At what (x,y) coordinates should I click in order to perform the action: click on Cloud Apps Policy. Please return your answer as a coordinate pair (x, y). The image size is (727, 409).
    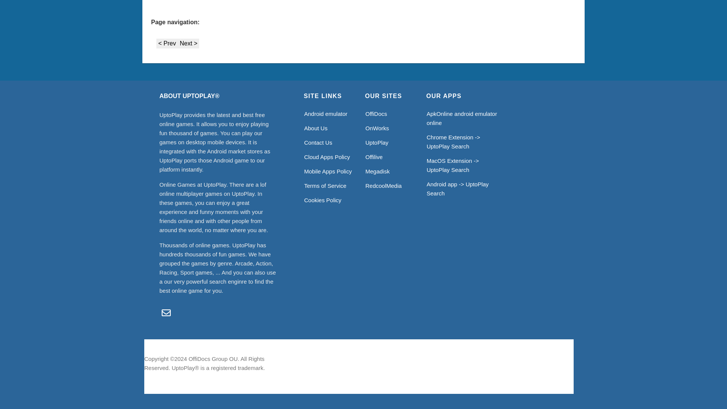
    Looking at the image, I should click on (326, 157).